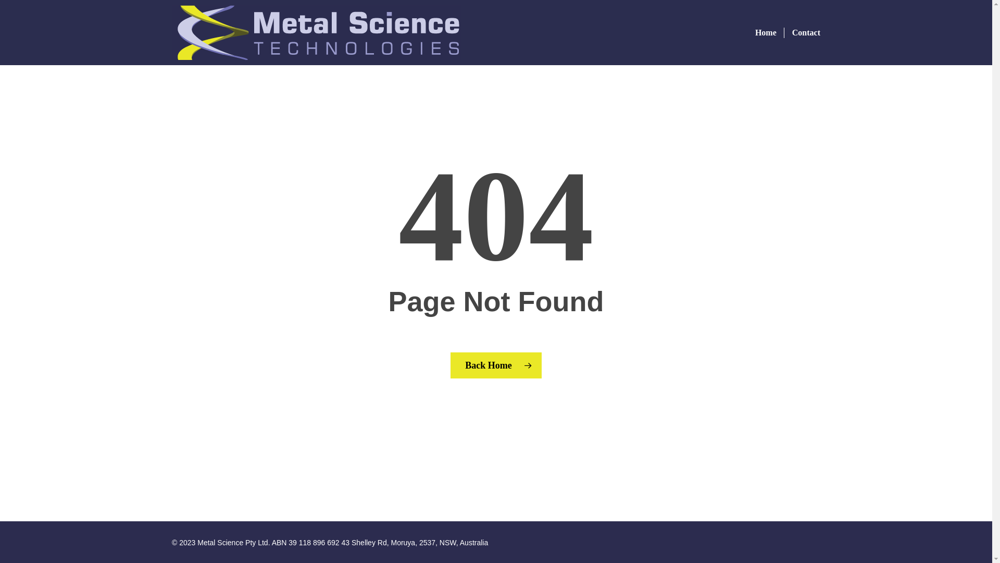  I want to click on Back Home, so click(496, 365).